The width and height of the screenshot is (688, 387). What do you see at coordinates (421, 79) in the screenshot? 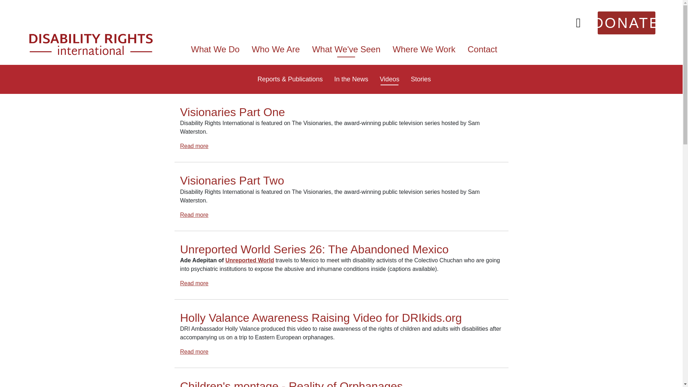
I see `Stories` at bounding box center [421, 79].